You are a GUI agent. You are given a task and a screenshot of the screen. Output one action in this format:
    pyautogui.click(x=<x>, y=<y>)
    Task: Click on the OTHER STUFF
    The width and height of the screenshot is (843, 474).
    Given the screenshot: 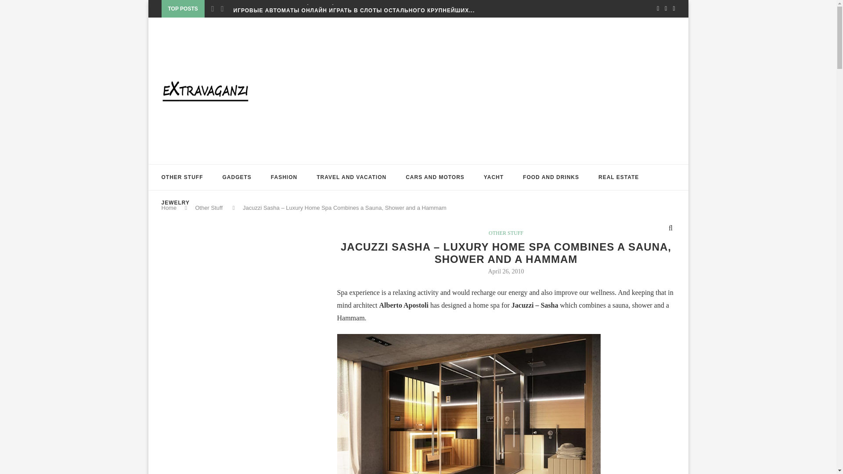 What is the action you would take?
    pyautogui.click(x=182, y=177)
    